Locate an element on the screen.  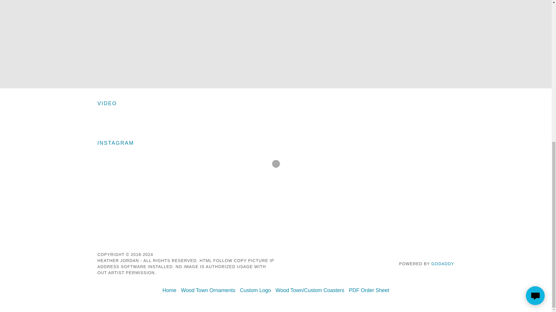
Custom Logo is located at coordinates (255, 290).